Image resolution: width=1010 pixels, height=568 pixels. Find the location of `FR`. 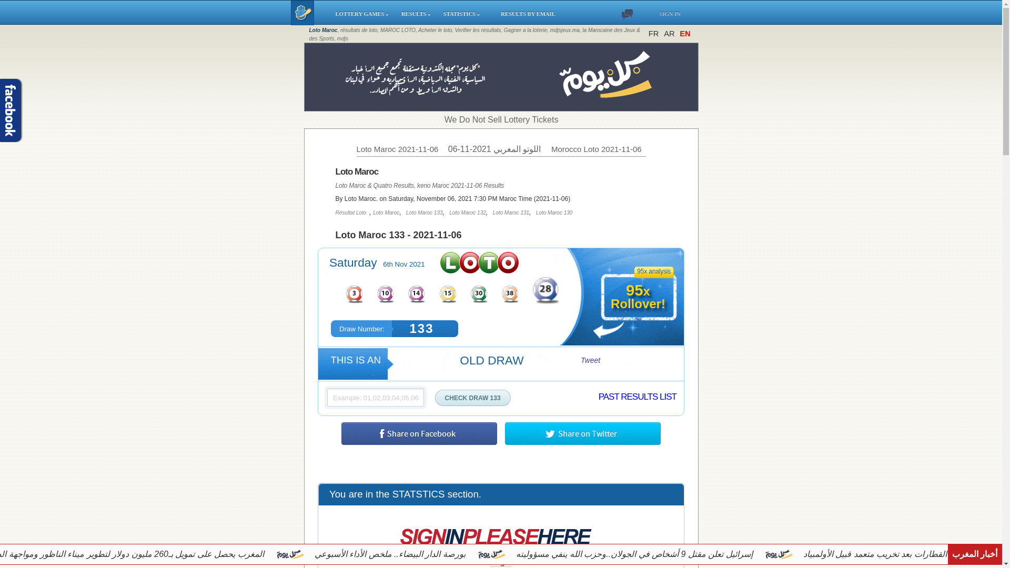

FR is located at coordinates (653, 34).